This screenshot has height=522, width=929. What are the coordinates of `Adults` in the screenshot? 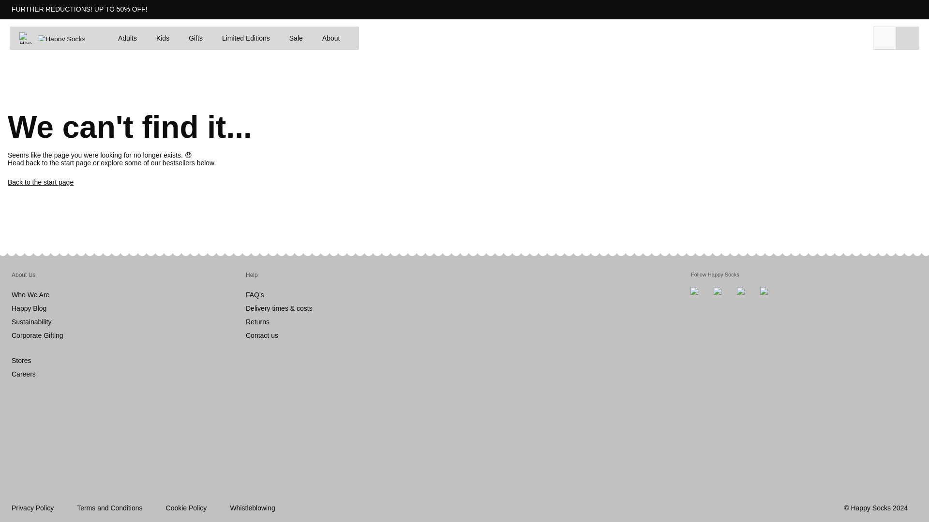 It's located at (128, 38).